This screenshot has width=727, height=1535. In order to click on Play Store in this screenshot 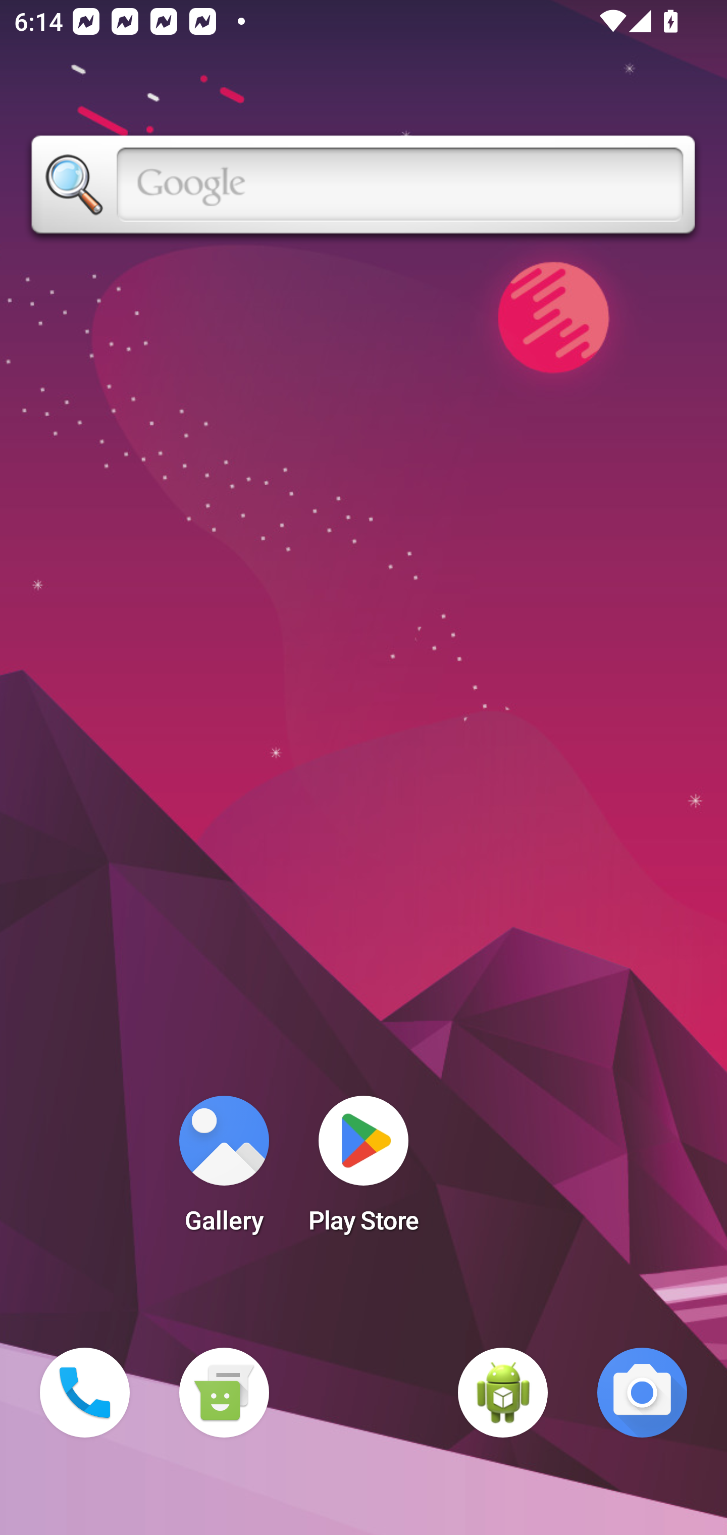, I will do `click(363, 1170)`.